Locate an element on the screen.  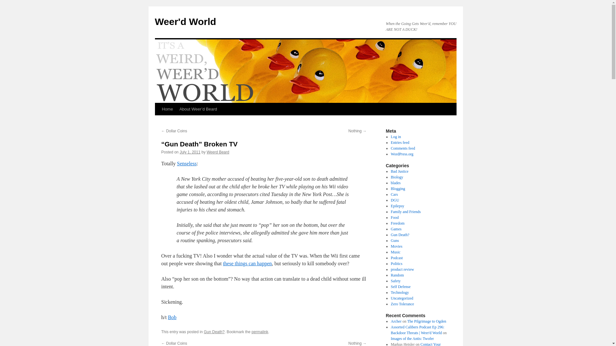
Log in is located at coordinates (396, 137).